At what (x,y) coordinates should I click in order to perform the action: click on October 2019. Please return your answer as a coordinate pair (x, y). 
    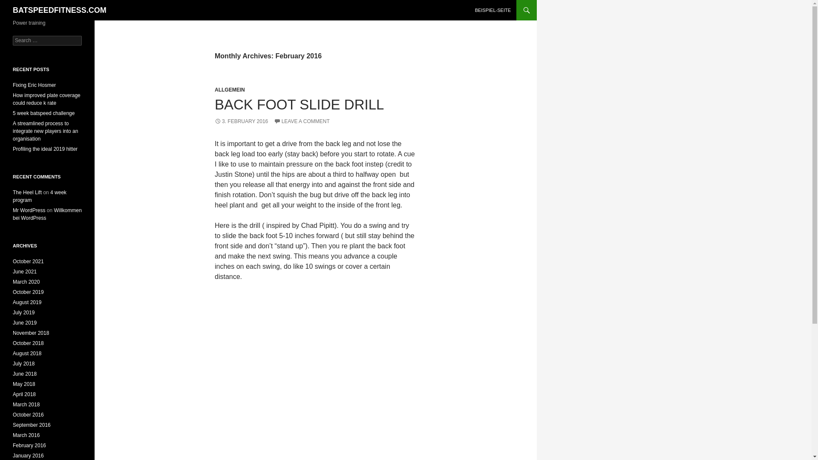
    Looking at the image, I should click on (28, 292).